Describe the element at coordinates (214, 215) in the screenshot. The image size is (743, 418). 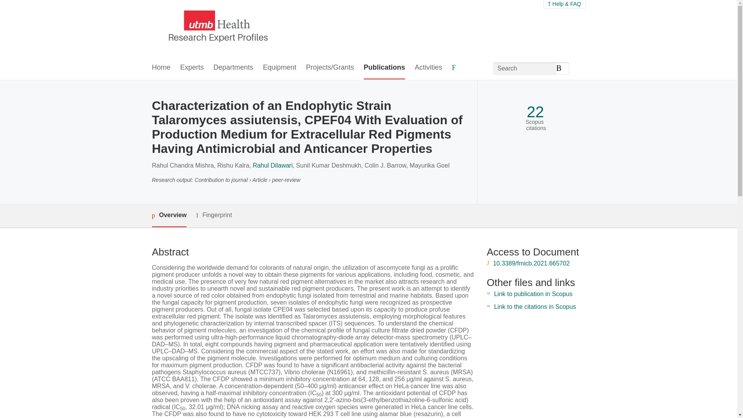
I see `Fingerprint` at that location.